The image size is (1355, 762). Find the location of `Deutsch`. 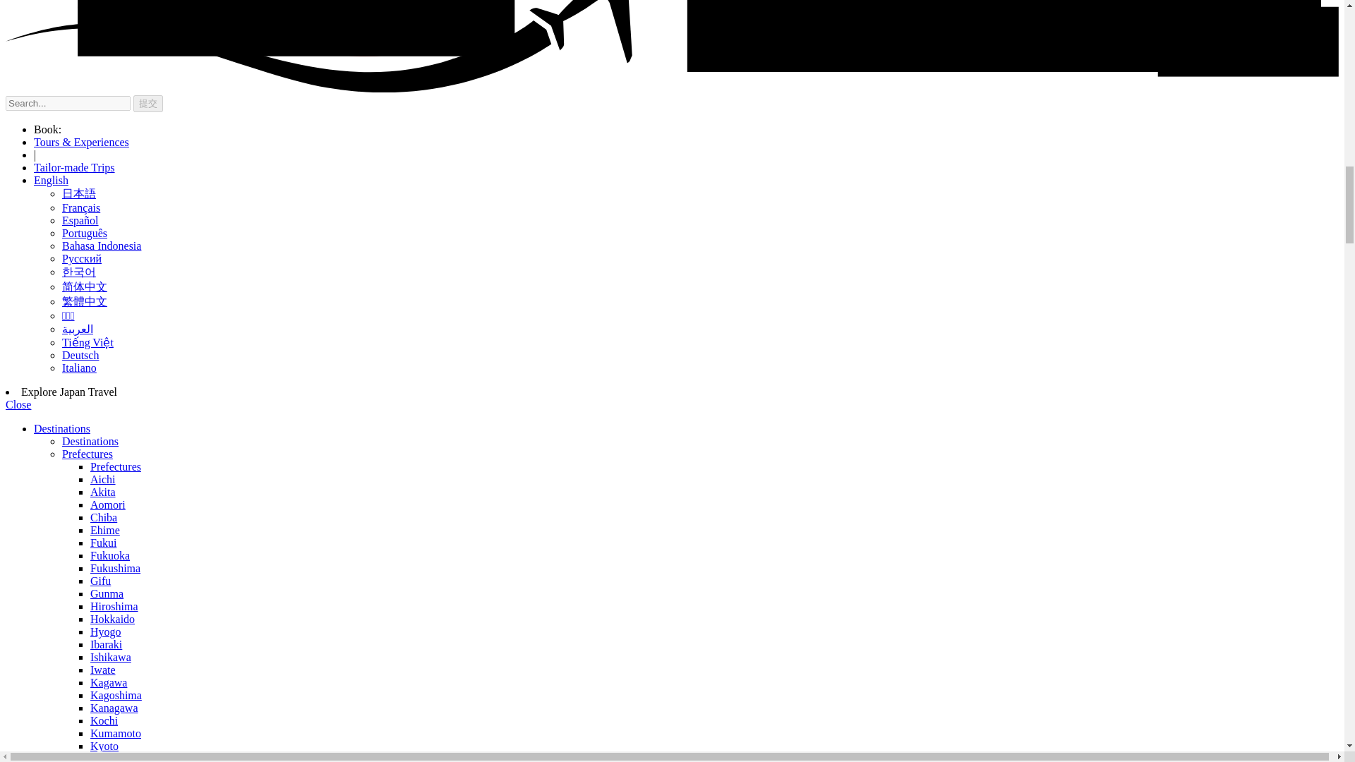

Deutsch is located at coordinates (80, 354).